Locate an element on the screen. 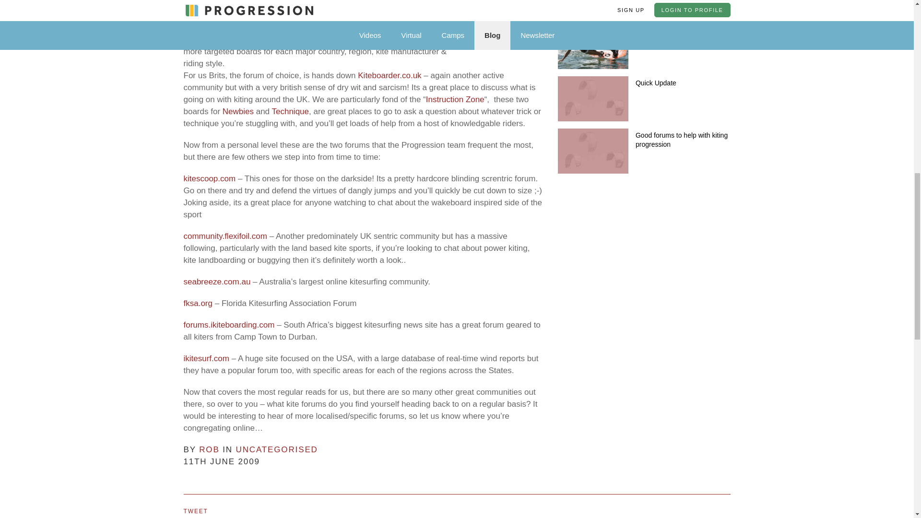  Instruction Zone is located at coordinates (455, 99).